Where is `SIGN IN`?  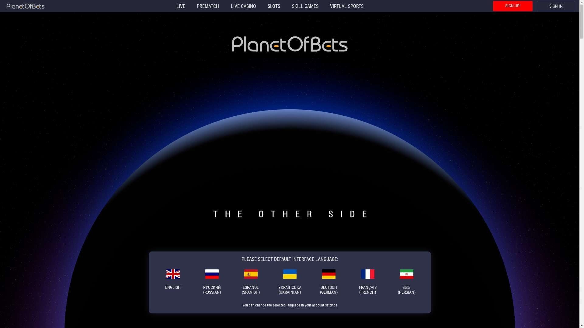
SIGN IN is located at coordinates (556, 6).